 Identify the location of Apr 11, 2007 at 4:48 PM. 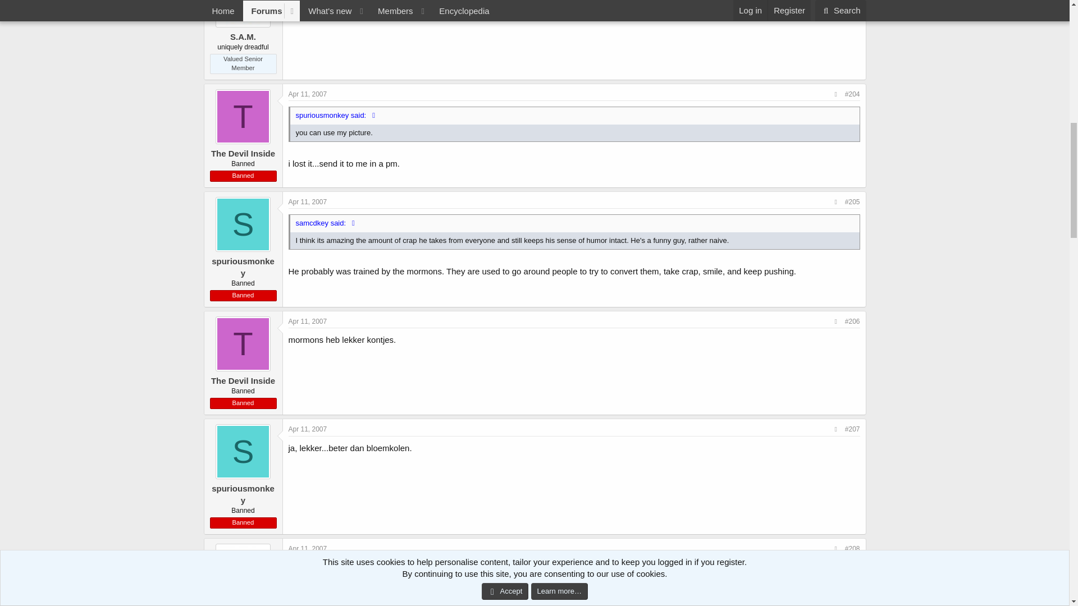
(308, 548).